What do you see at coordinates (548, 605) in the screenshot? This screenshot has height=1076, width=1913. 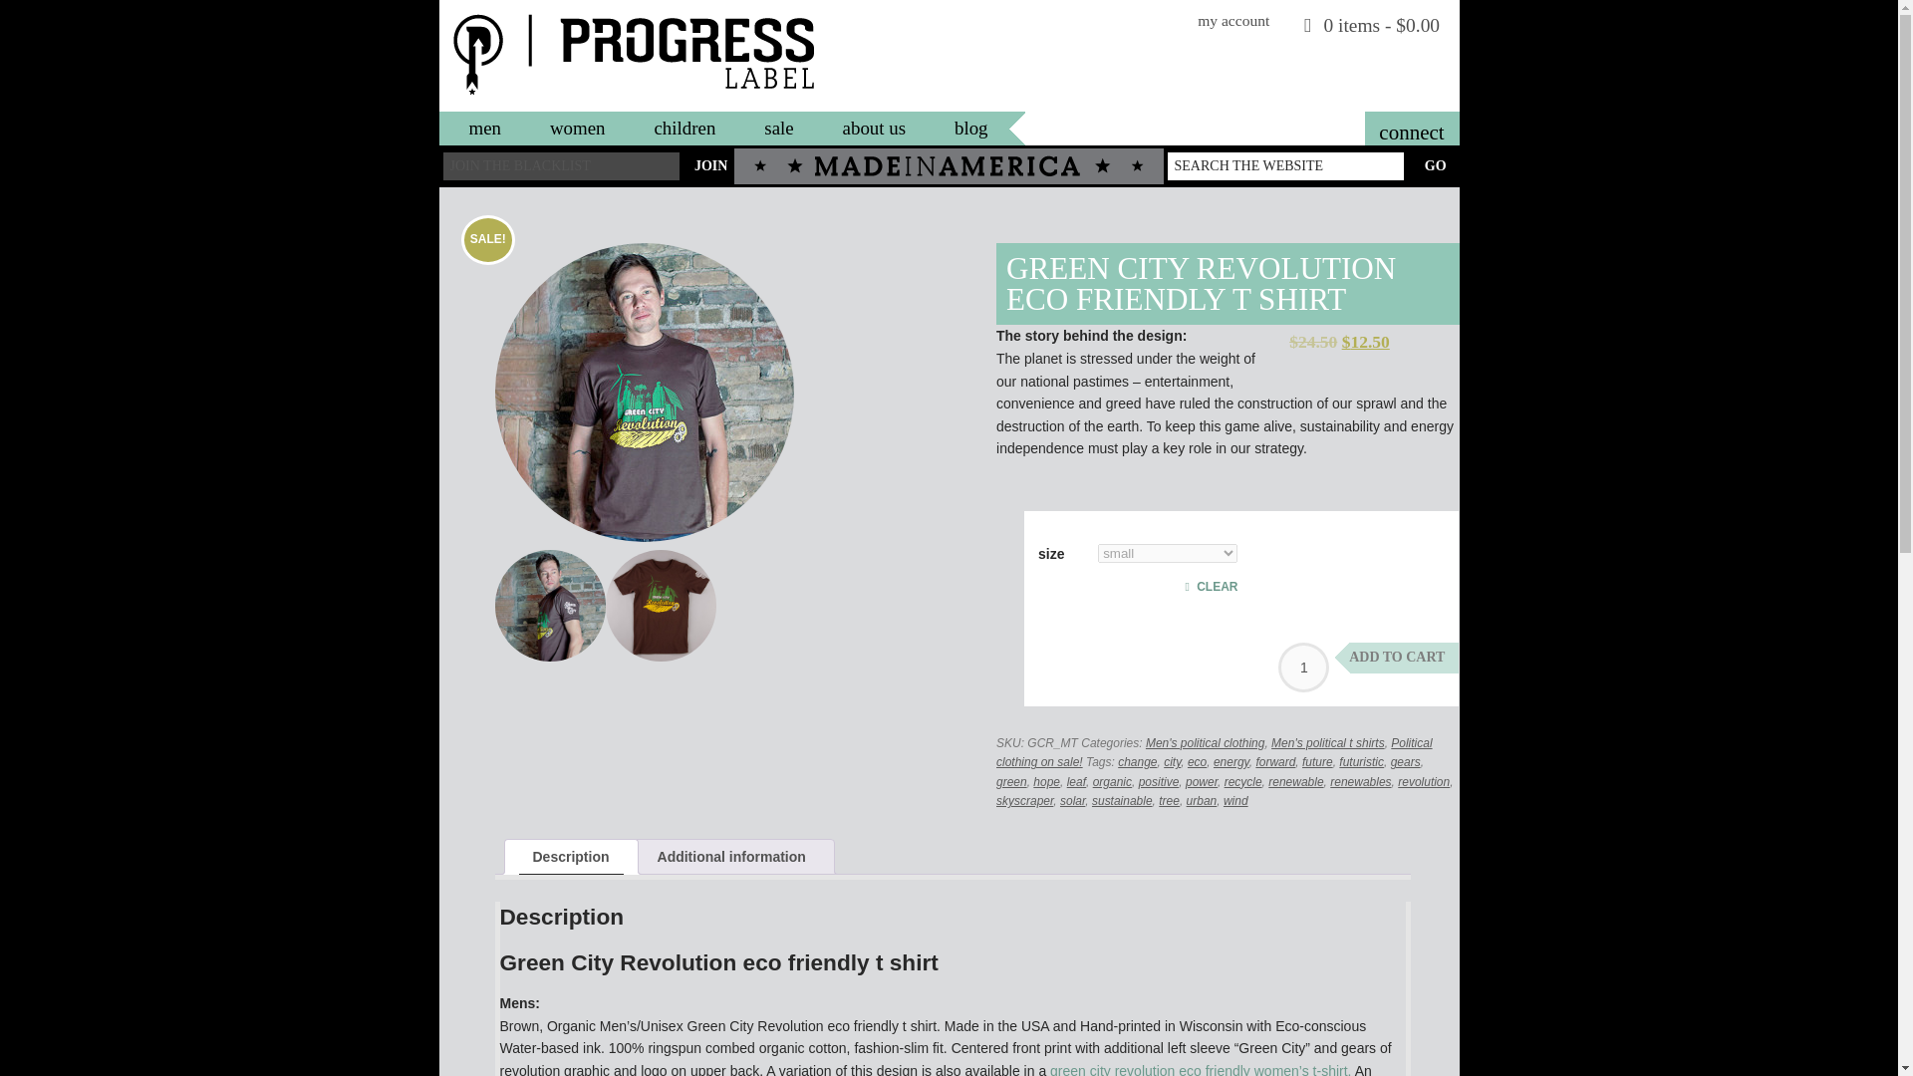 I see `Green City Revolution Men's T-shirt Sleeve print by PROGRESS` at bounding box center [548, 605].